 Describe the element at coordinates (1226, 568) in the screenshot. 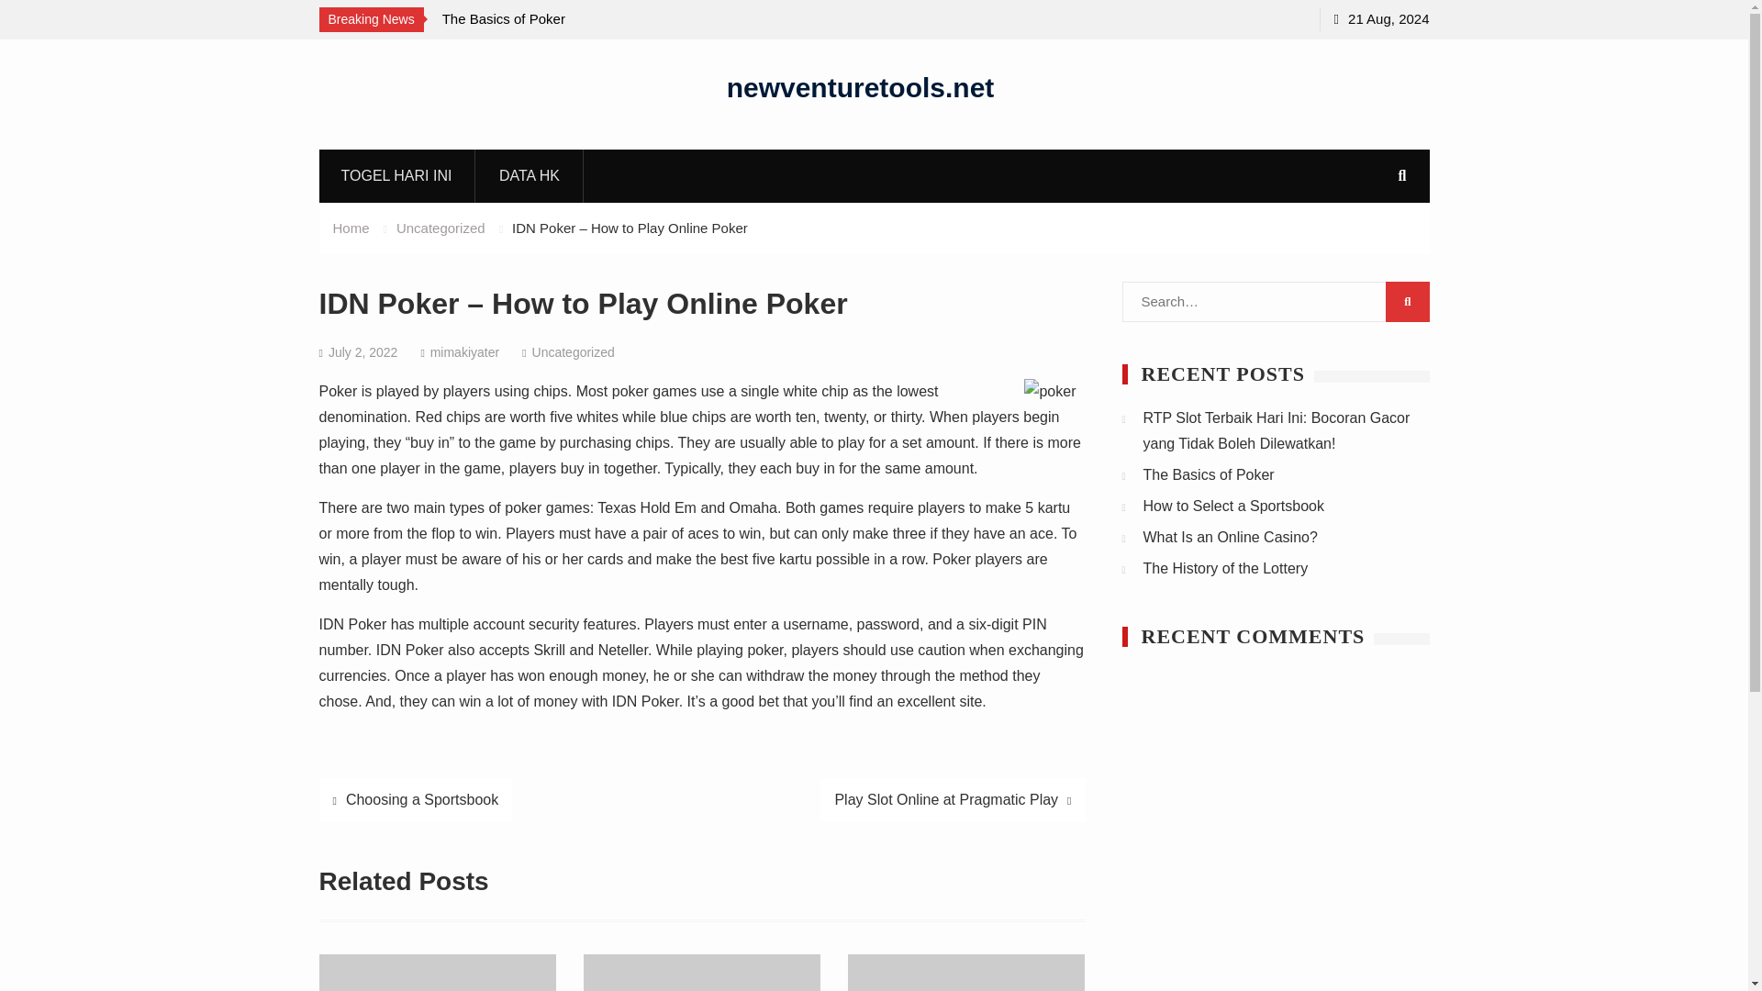

I see `The History of the Lottery` at that location.